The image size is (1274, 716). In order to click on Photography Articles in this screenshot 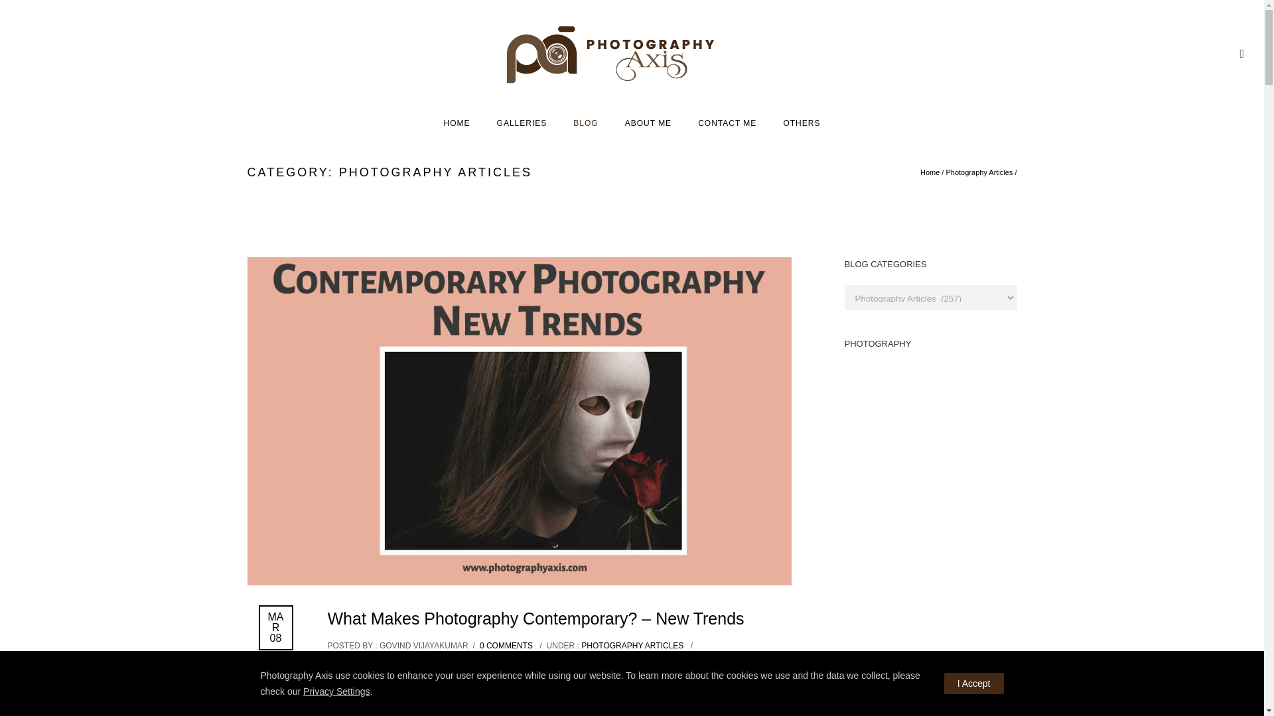, I will do `click(979, 172)`.